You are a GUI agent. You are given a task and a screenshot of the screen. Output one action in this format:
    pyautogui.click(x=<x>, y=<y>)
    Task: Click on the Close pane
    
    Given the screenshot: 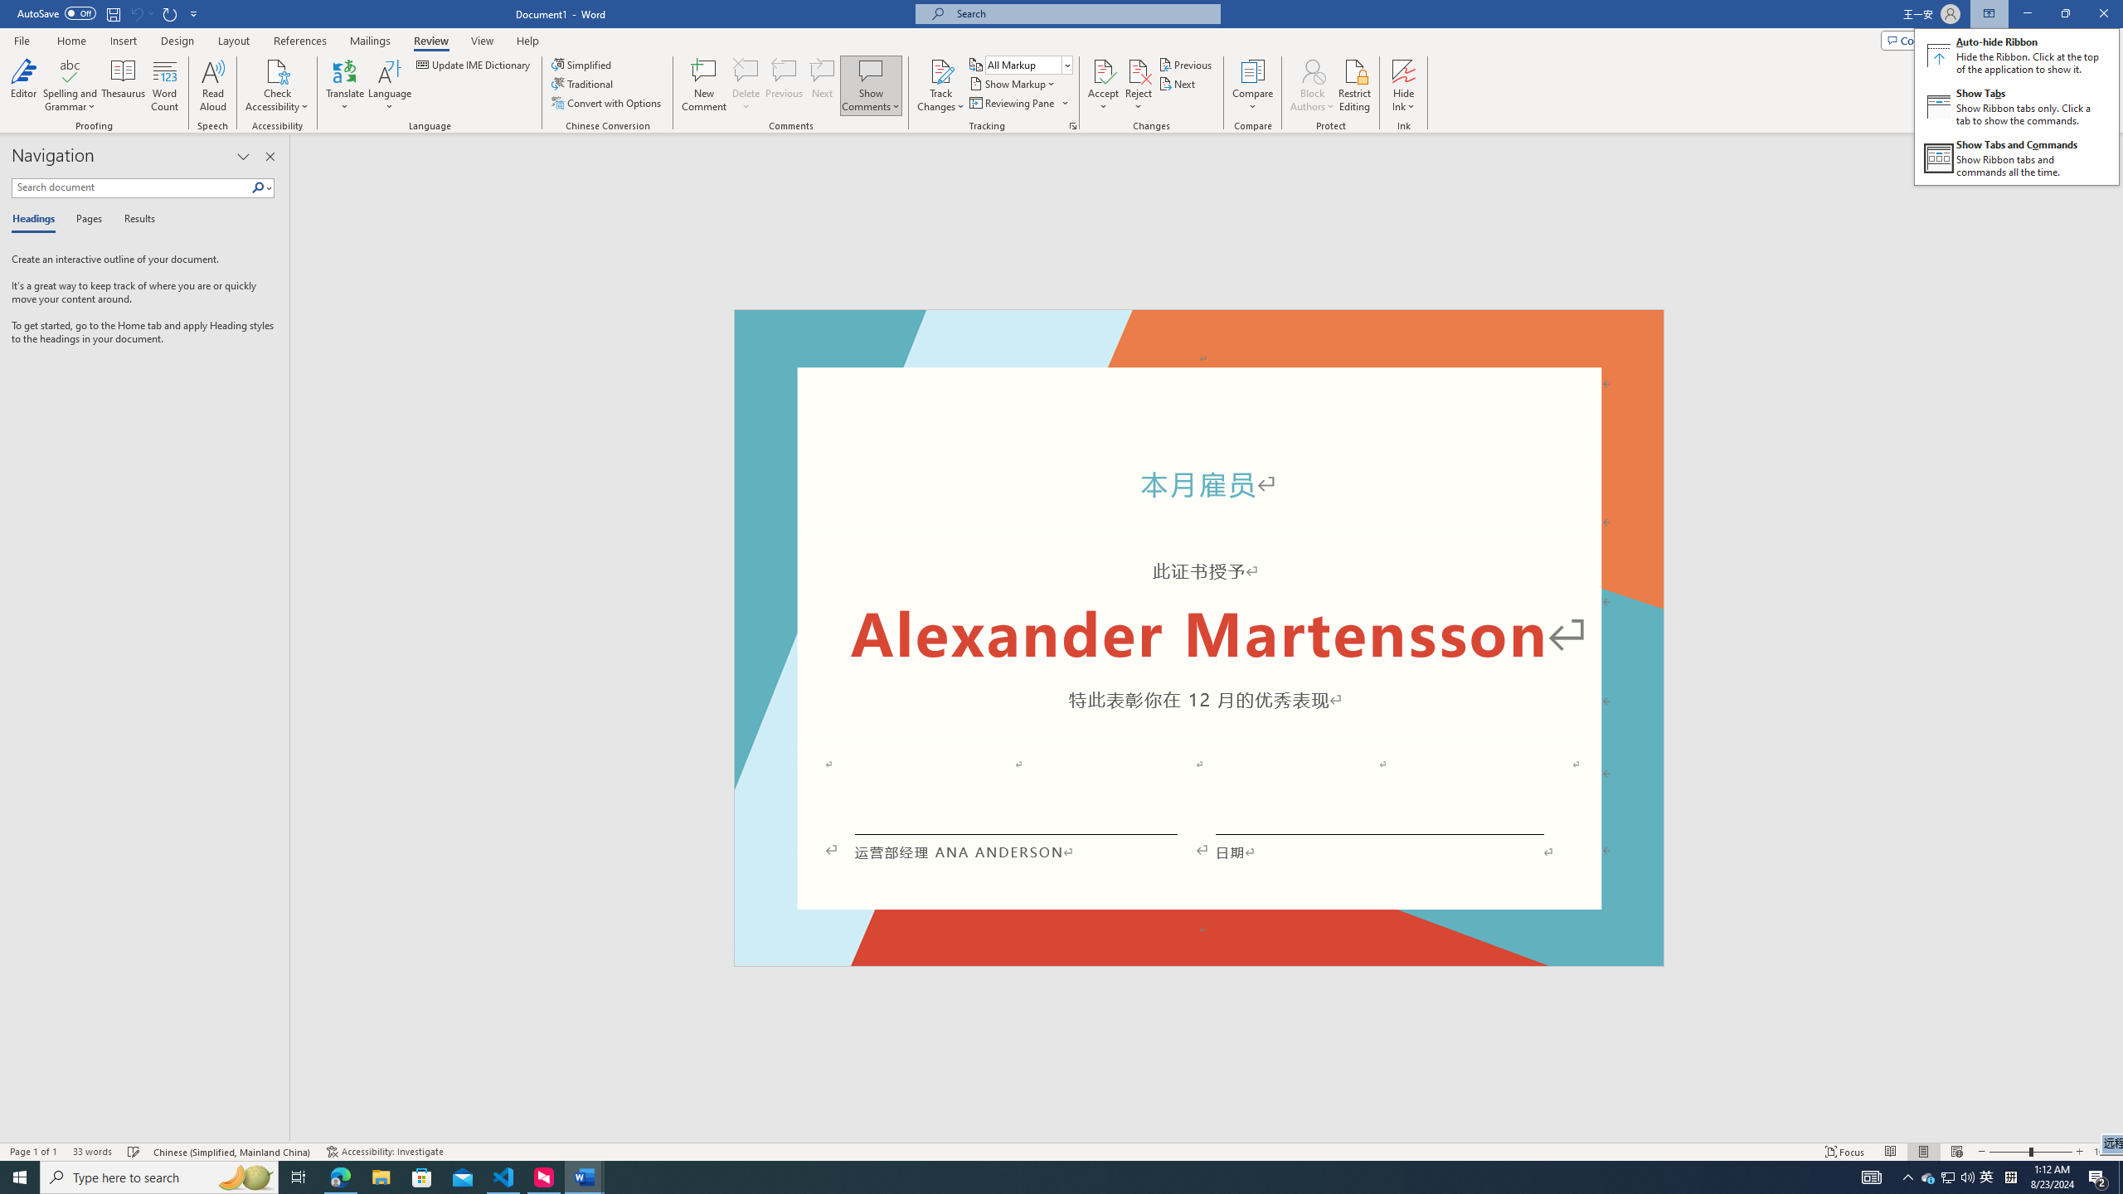 What is the action you would take?
    pyautogui.click(x=270, y=157)
    